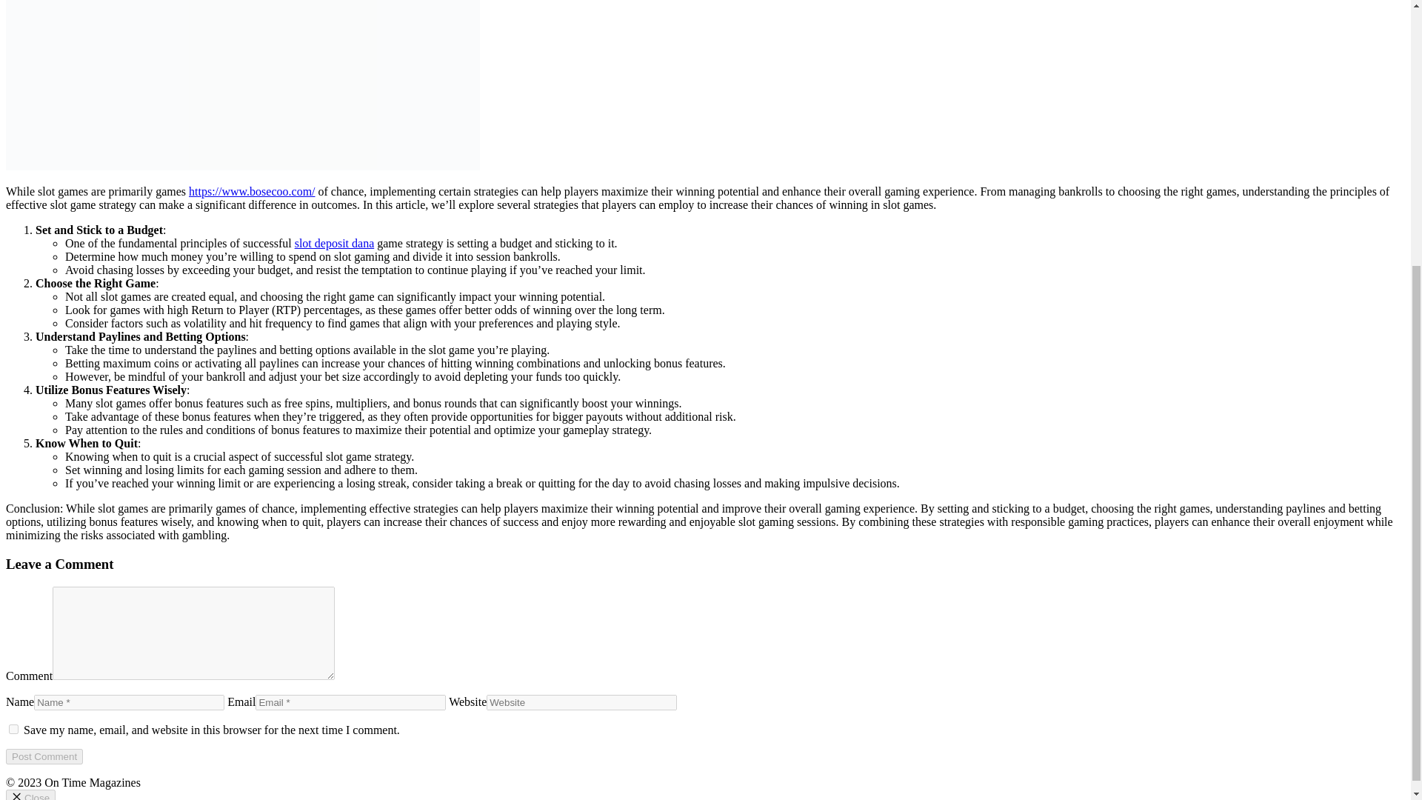 Image resolution: width=1422 pixels, height=800 pixels. What do you see at coordinates (335, 243) in the screenshot?
I see `slot deposit dana` at bounding box center [335, 243].